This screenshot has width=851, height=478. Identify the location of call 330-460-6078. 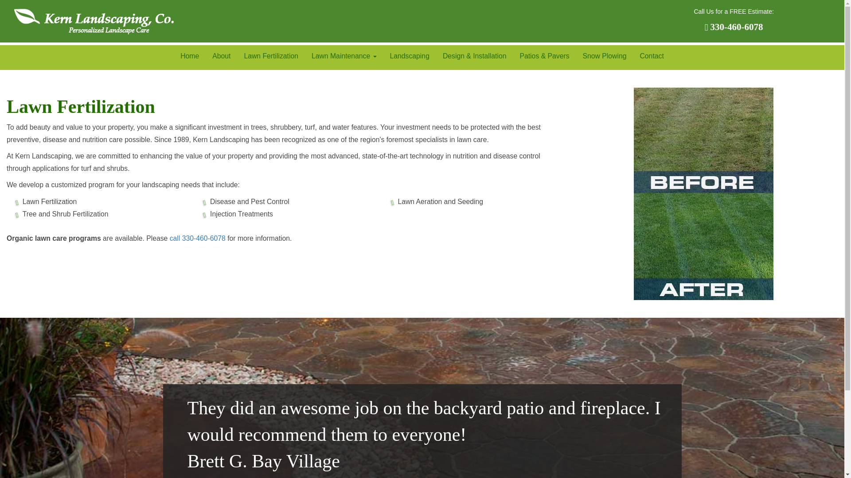
(197, 238).